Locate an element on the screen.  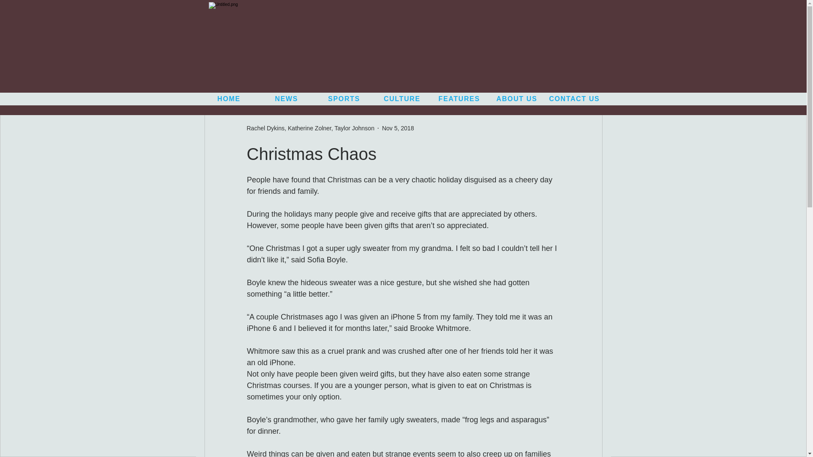
Nov 5, 2018 is located at coordinates (398, 127).